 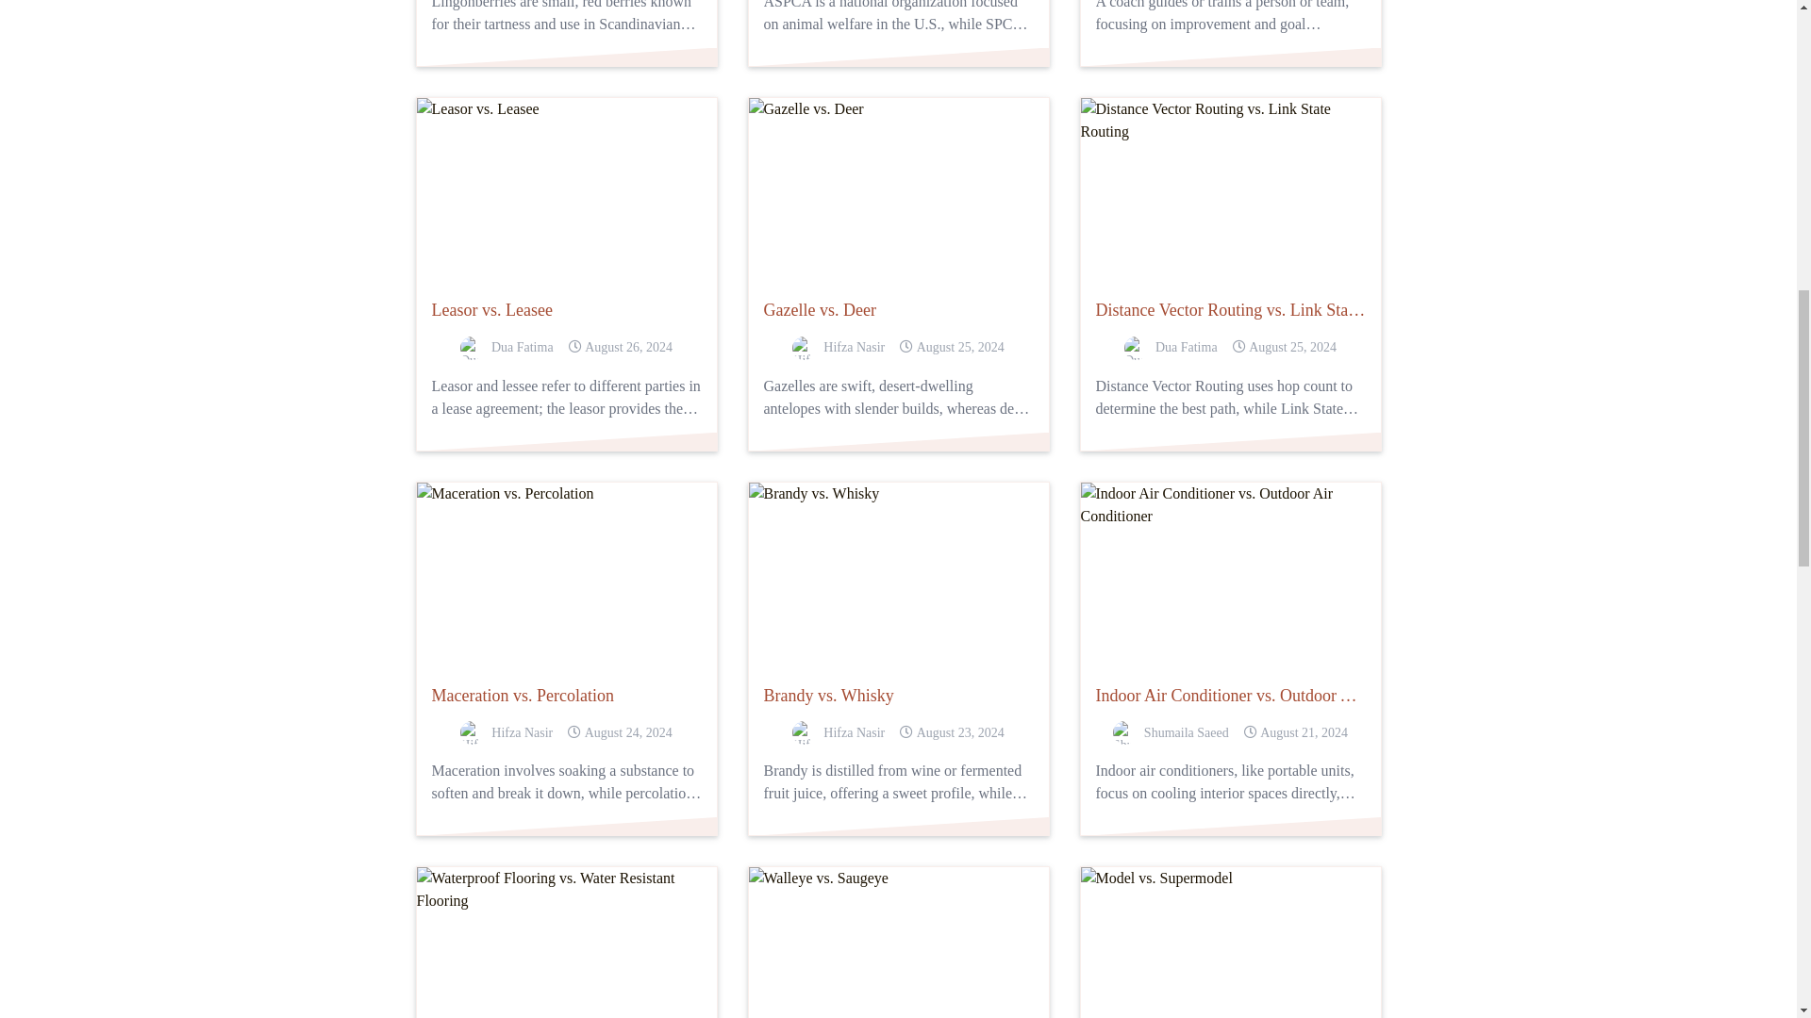 I want to click on Indoor Air Conditioner vs. Outdoor Air Conditioner, so click(x=1230, y=695).